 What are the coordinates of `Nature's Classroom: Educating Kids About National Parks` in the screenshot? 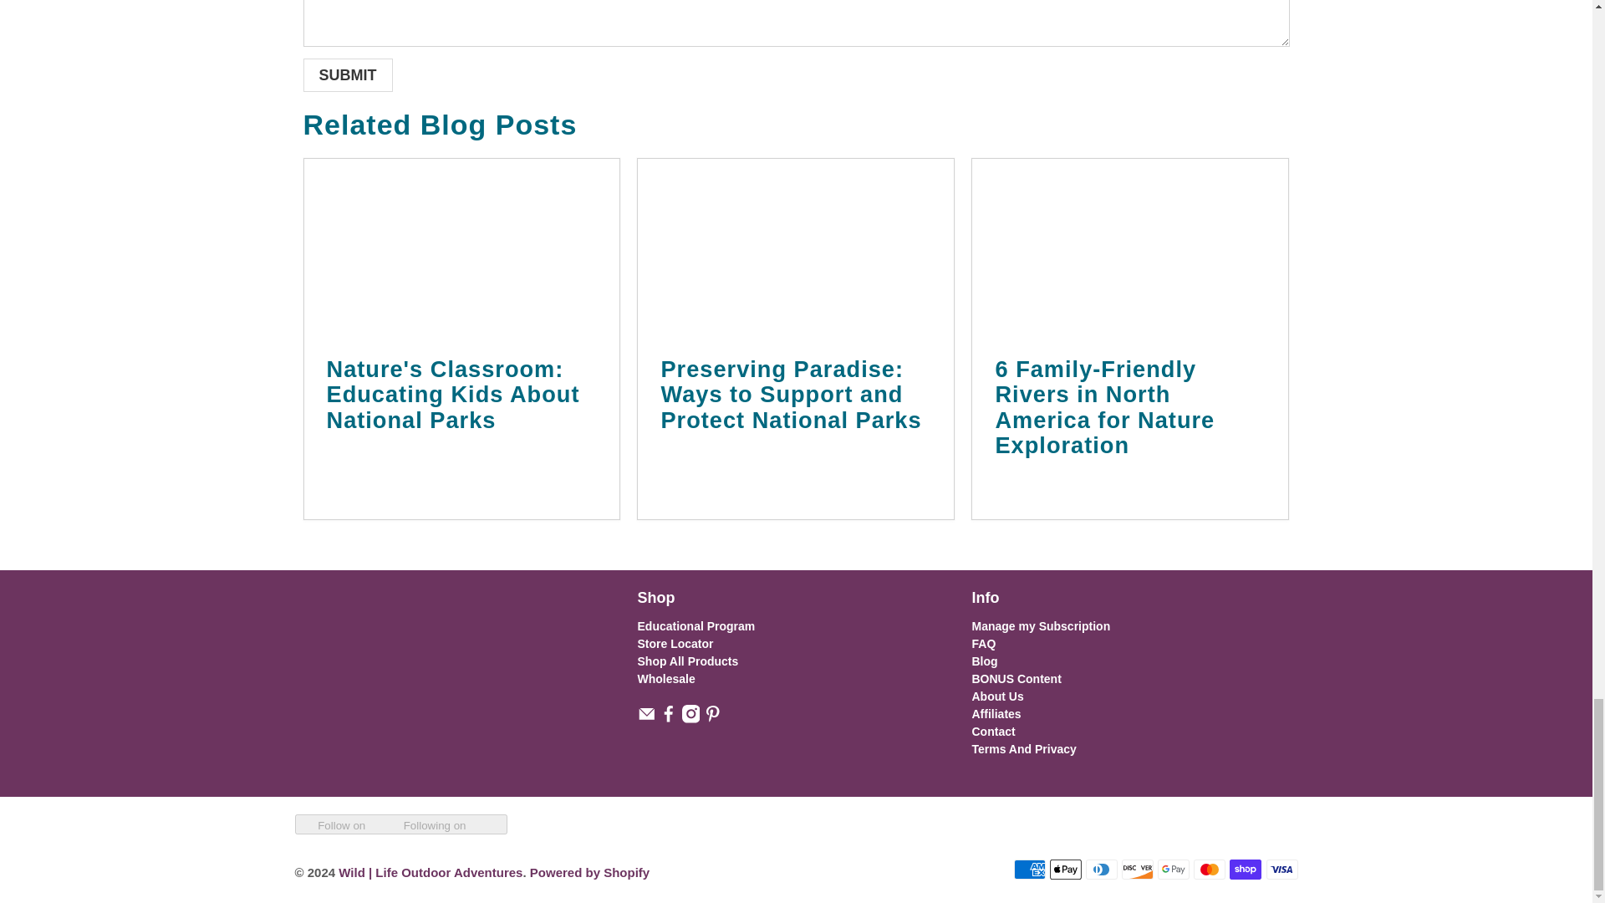 It's located at (461, 246).